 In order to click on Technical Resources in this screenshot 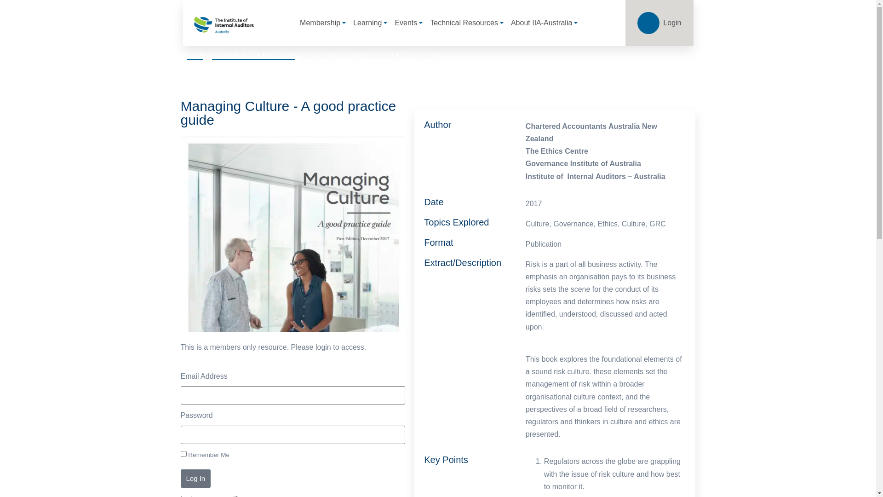, I will do `click(467, 23)`.